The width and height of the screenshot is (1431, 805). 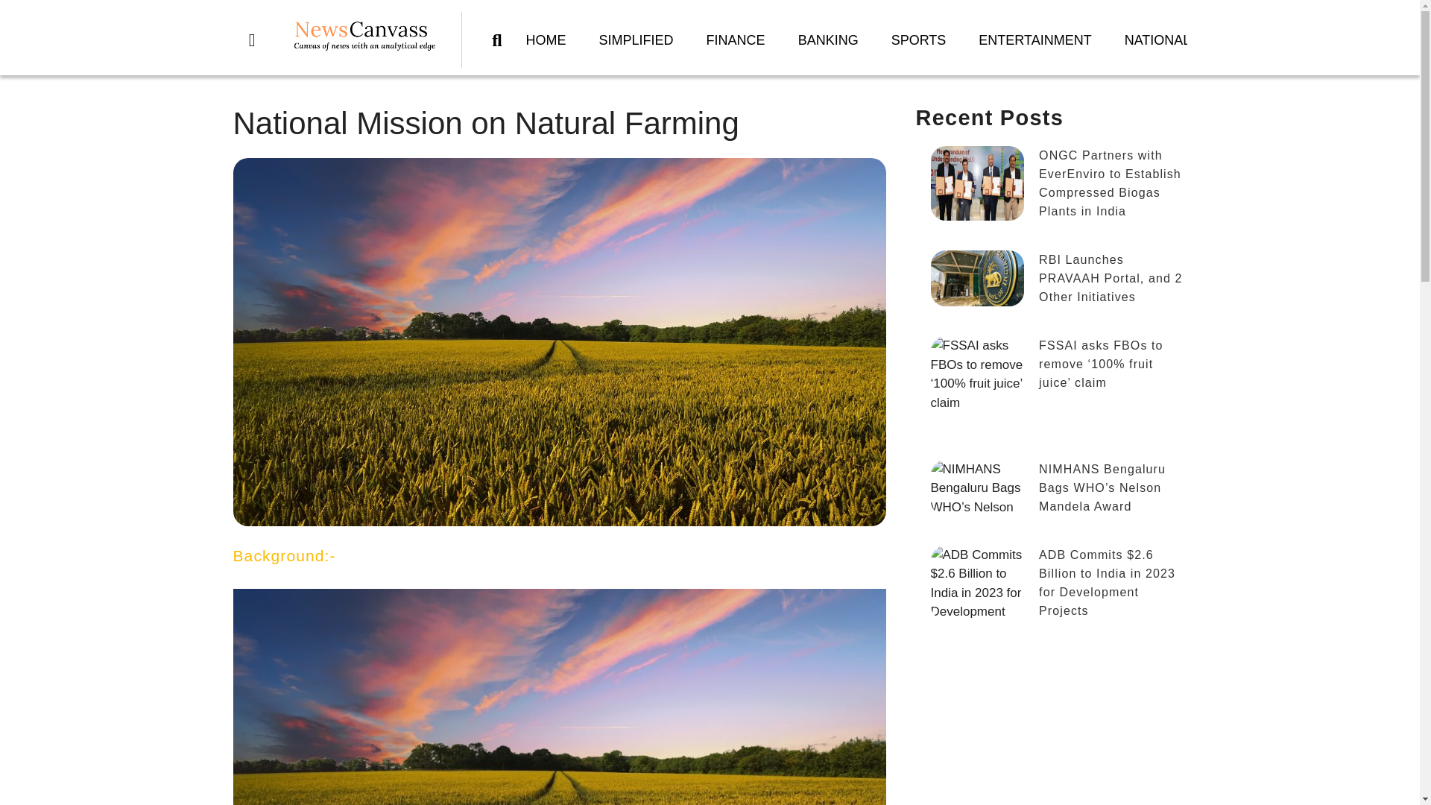 I want to click on RBI Launches PRAVAAH Portal, and 2 Other Initiatives, so click(x=1051, y=285).